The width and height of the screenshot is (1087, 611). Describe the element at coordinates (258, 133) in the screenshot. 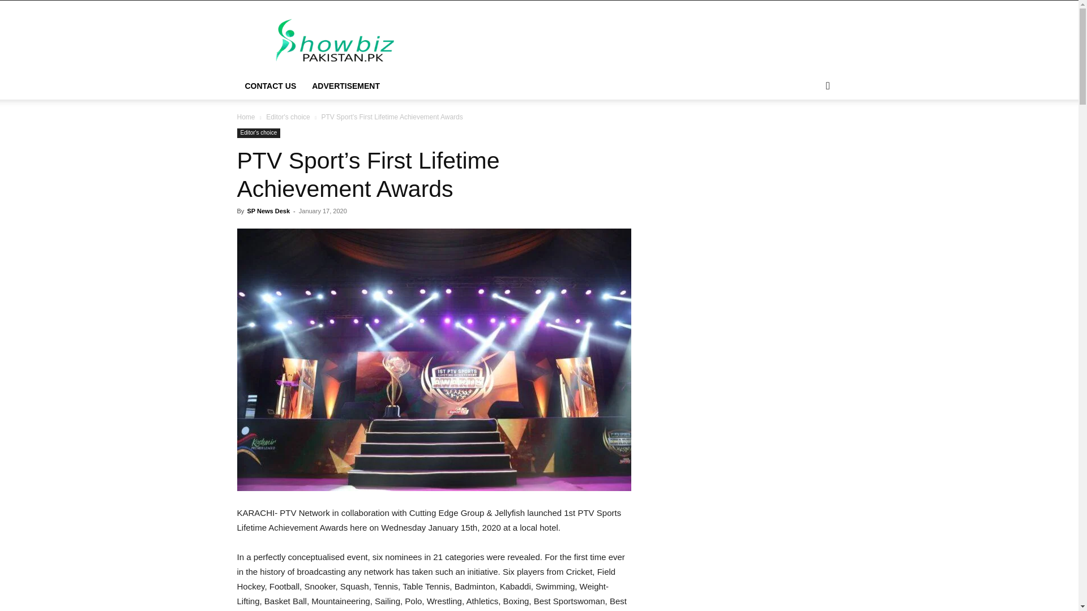

I see `Editor's choice` at that location.